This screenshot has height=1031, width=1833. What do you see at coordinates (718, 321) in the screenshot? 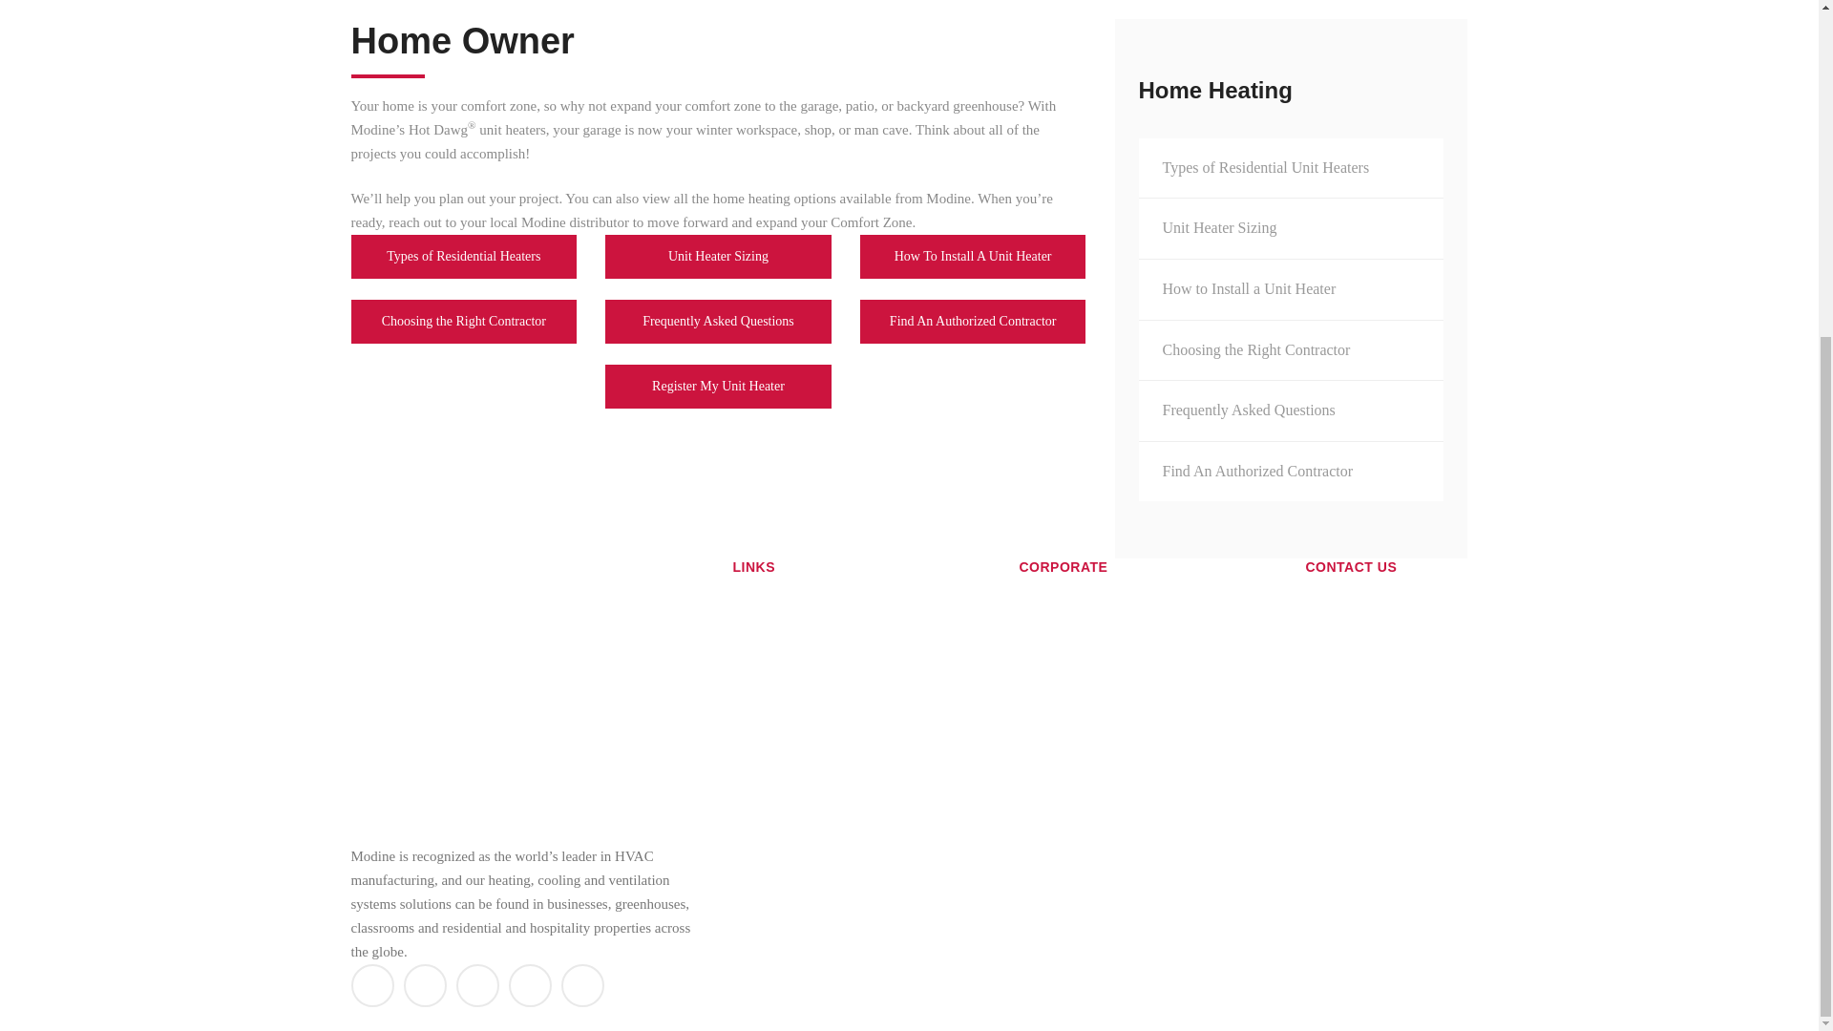
I see `Frequently Asked Questions` at bounding box center [718, 321].